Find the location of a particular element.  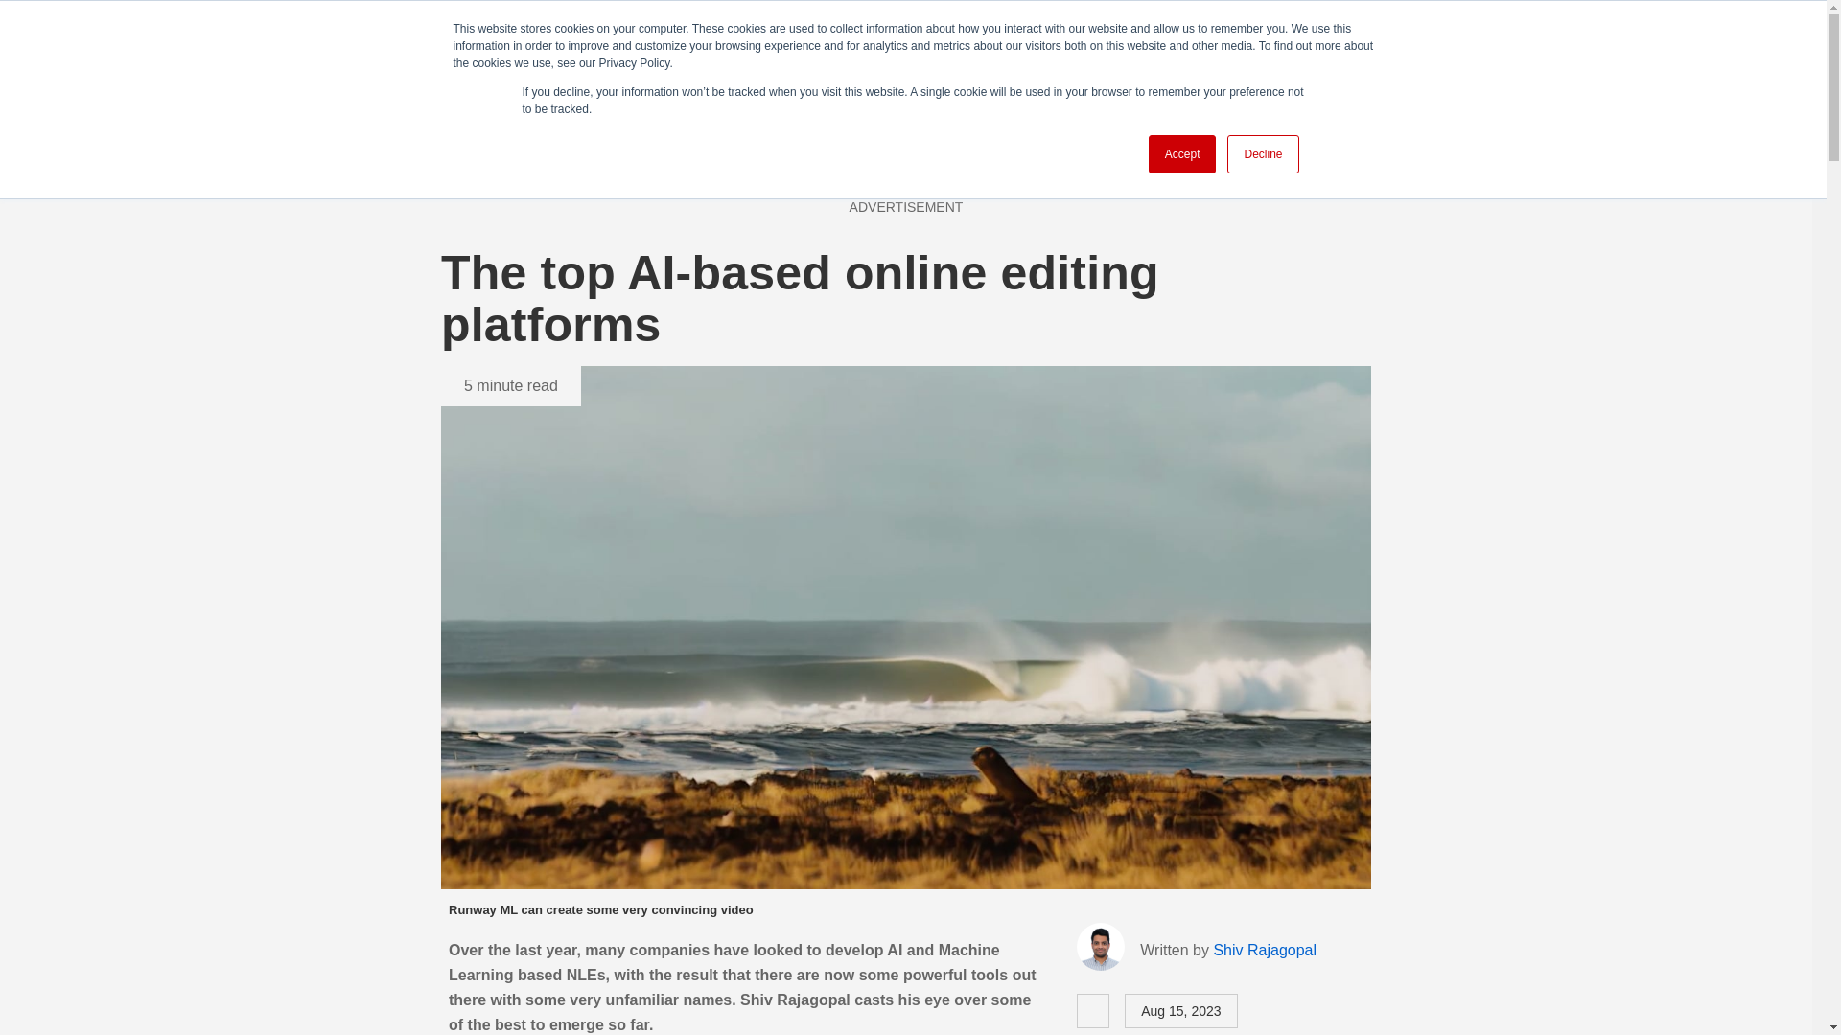

SUBSCRIBE is located at coordinates (1390, 54).